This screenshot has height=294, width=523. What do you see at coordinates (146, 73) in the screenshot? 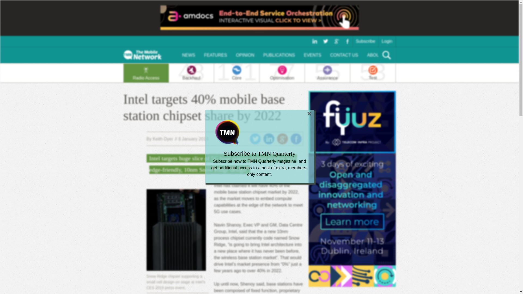
I see `By Keith Dyer` at bounding box center [146, 73].